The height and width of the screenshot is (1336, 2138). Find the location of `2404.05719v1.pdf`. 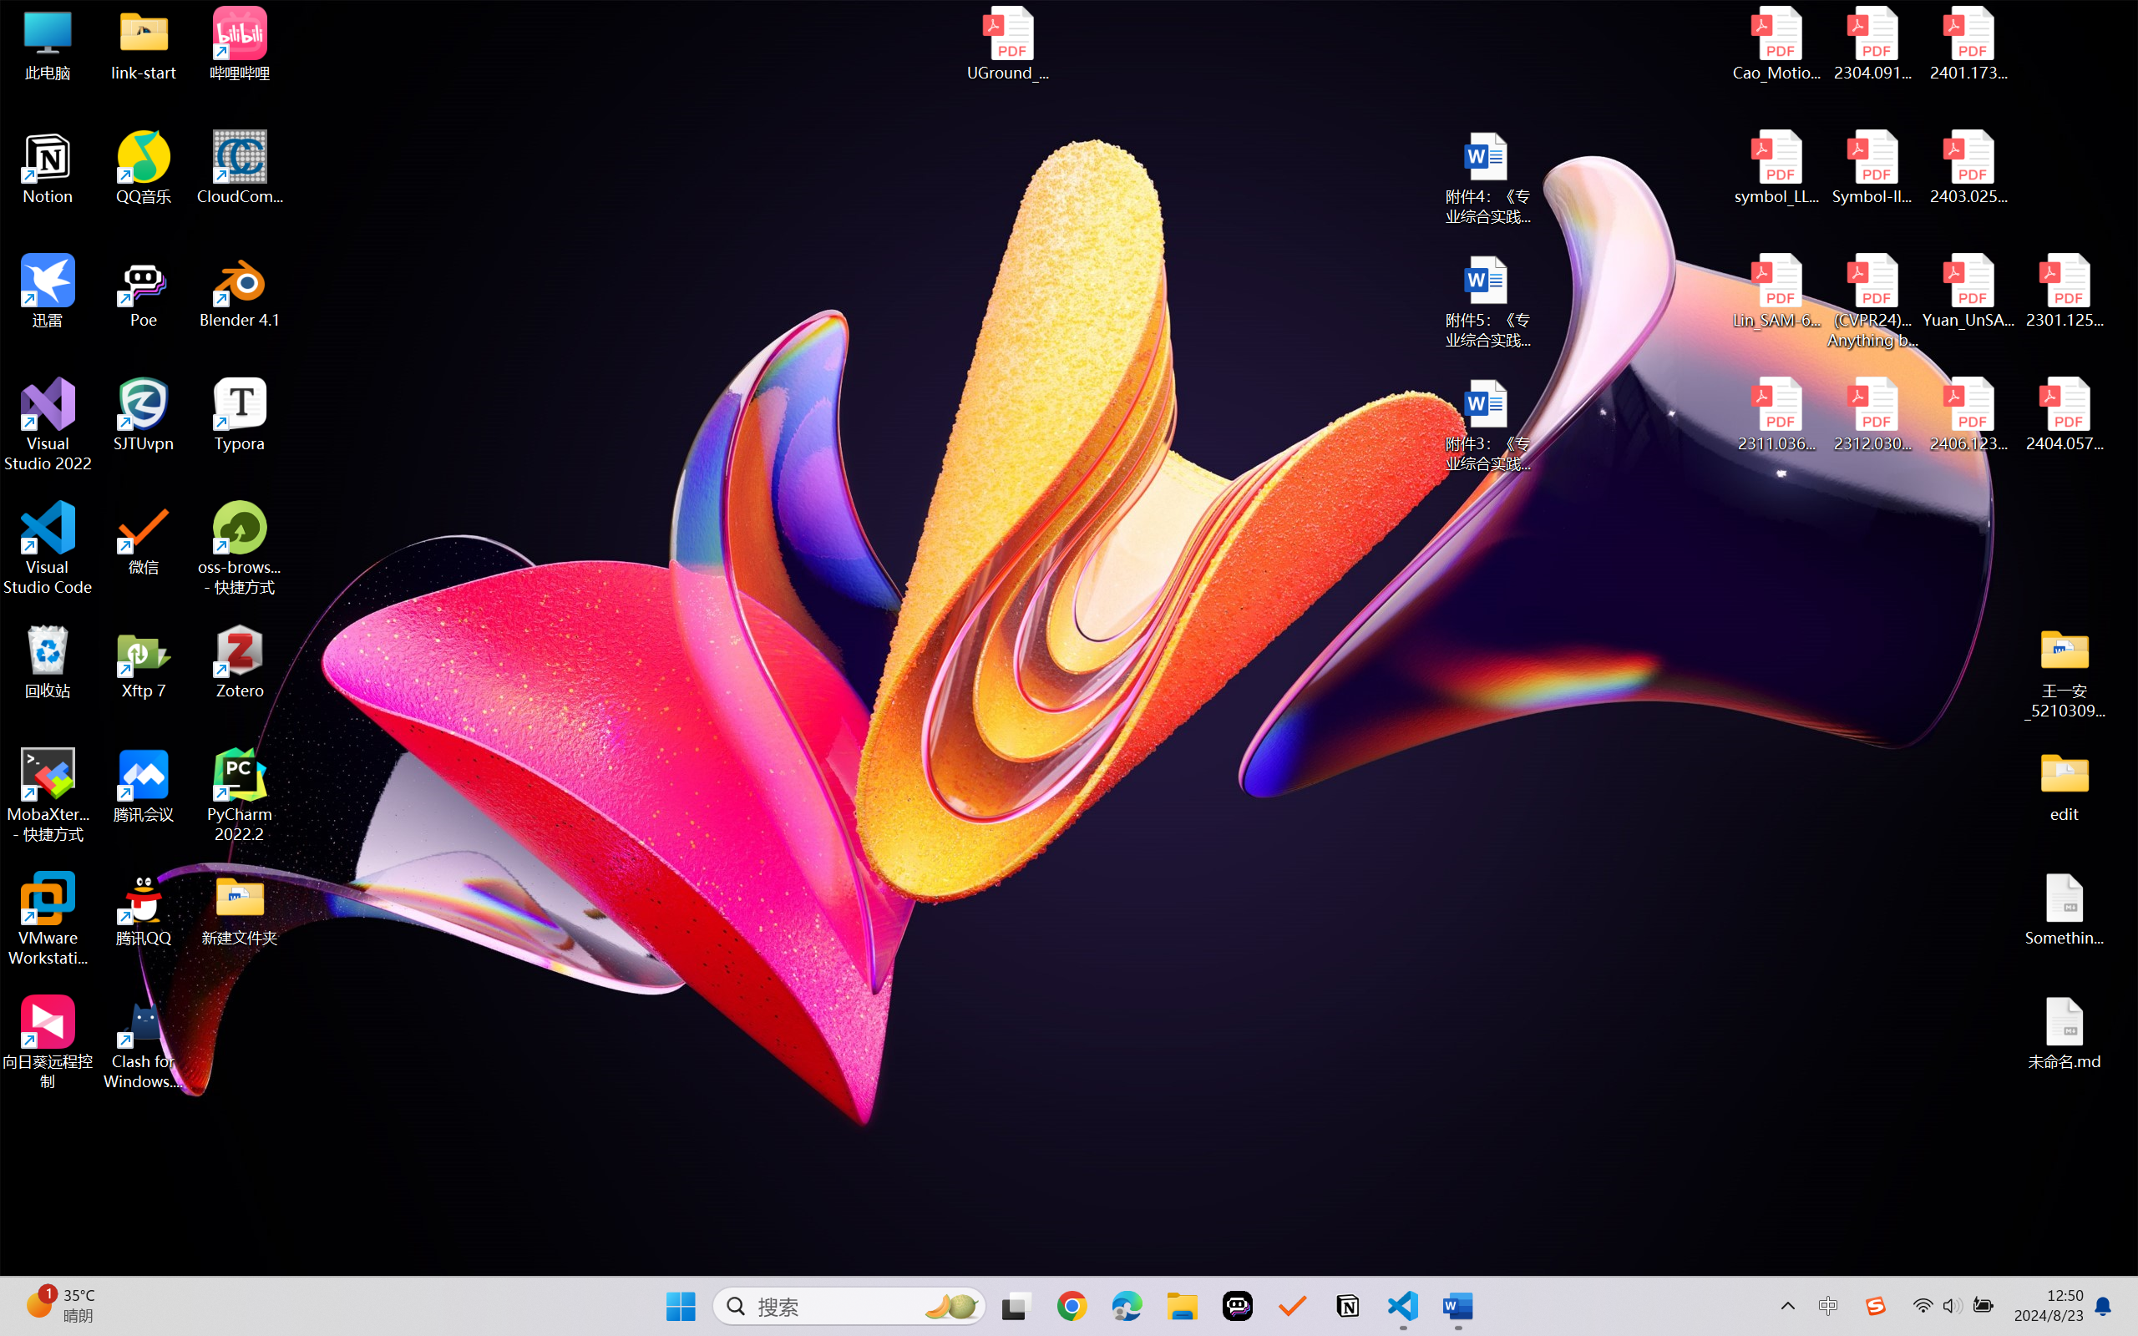

2404.05719v1.pdf is located at coordinates (2065, 415).